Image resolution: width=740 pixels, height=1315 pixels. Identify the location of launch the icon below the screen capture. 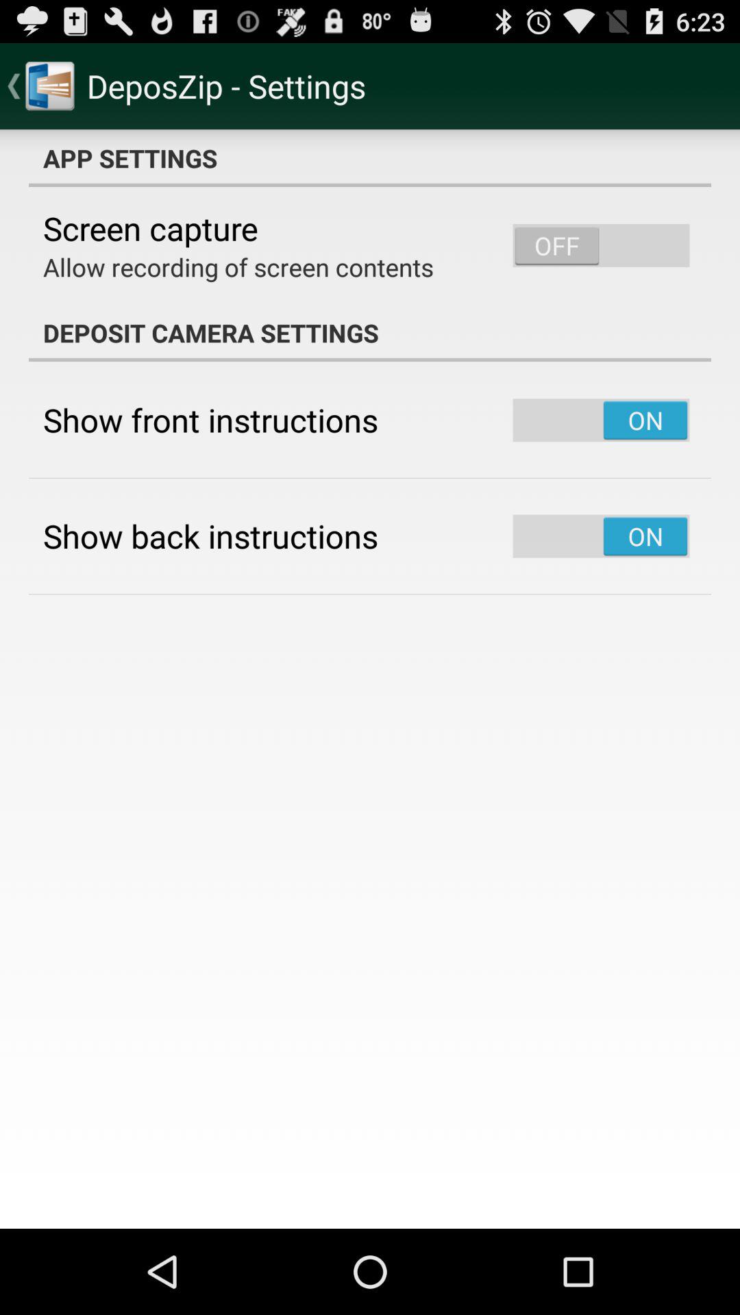
(238, 267).